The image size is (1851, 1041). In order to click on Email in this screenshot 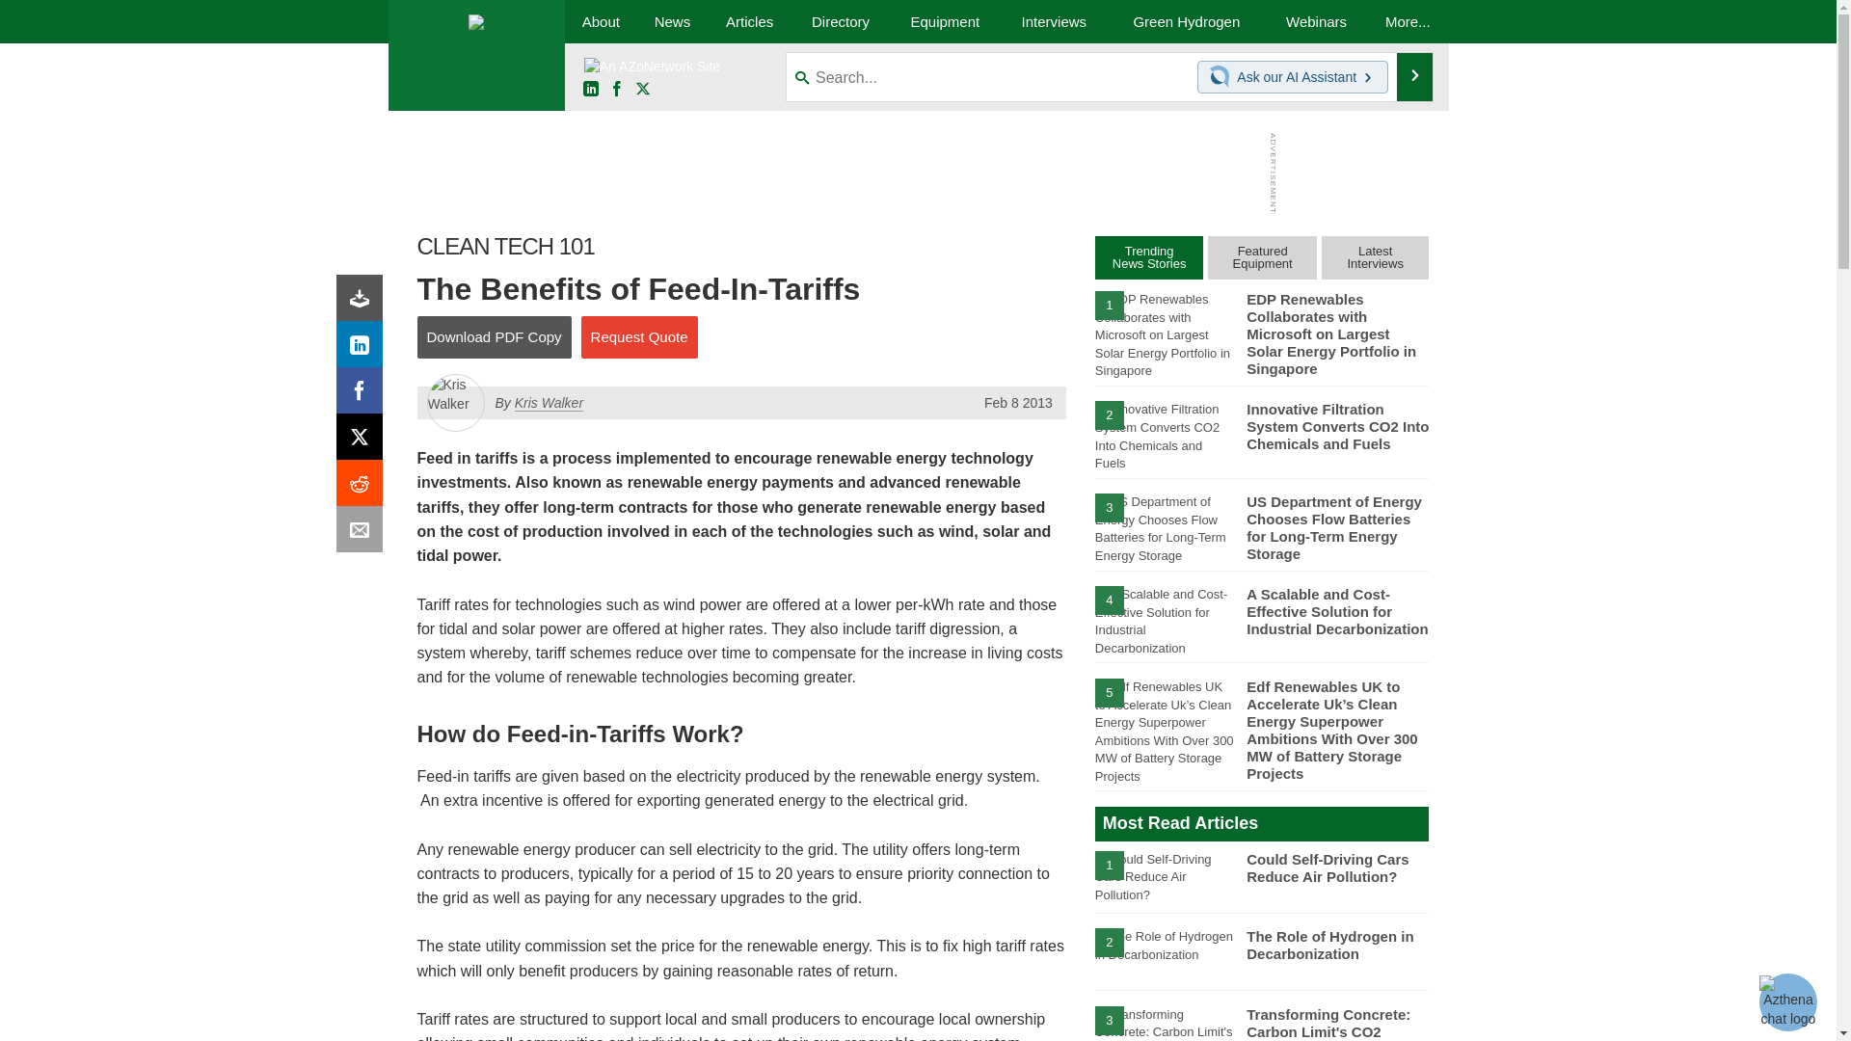, I will do `click(363, 534)`.